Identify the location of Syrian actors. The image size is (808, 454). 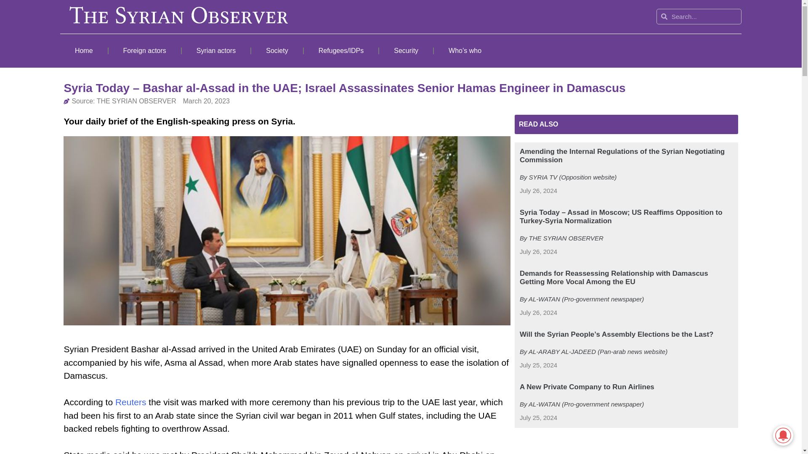
(216, 50).